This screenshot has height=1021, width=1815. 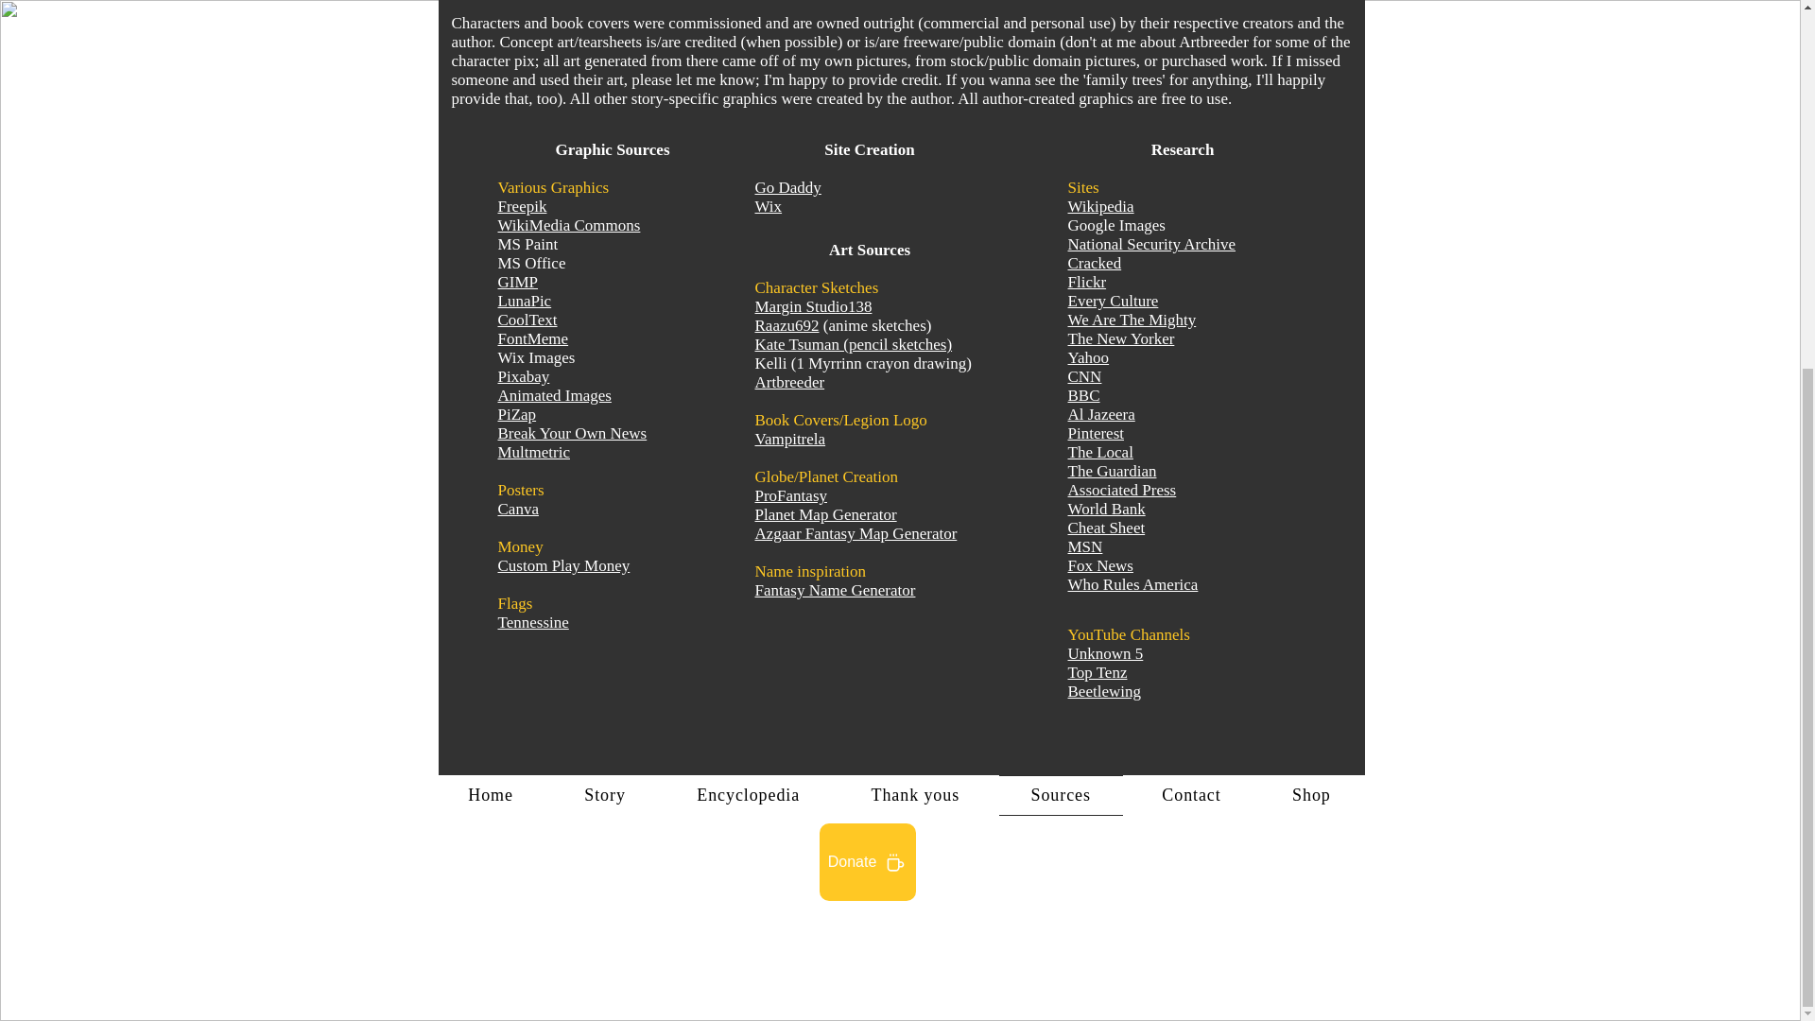 What do you see at coordinates (532, 622) in the screenshot?
I see `Tennessine` at bounding box center [532, 622].